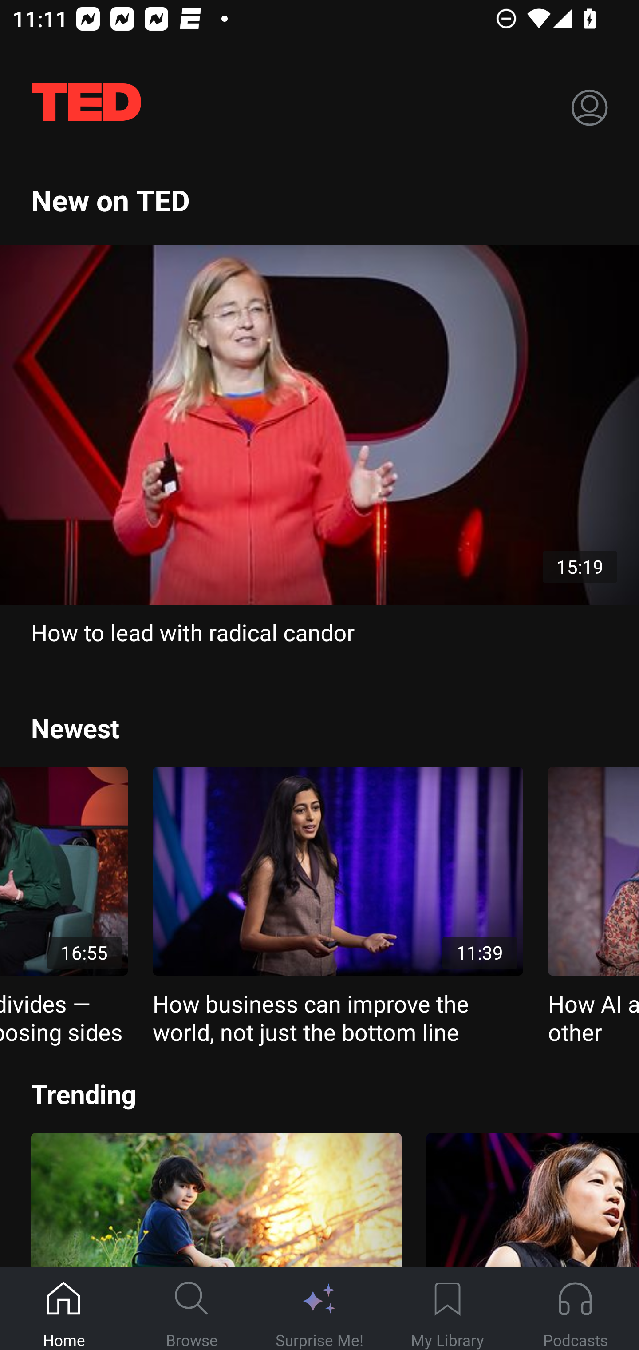 This screenshot has height=1350, width=639. Describe the element at coordinates (319, 1309) in the screenshot. I see `Surprise Me!` at that location.